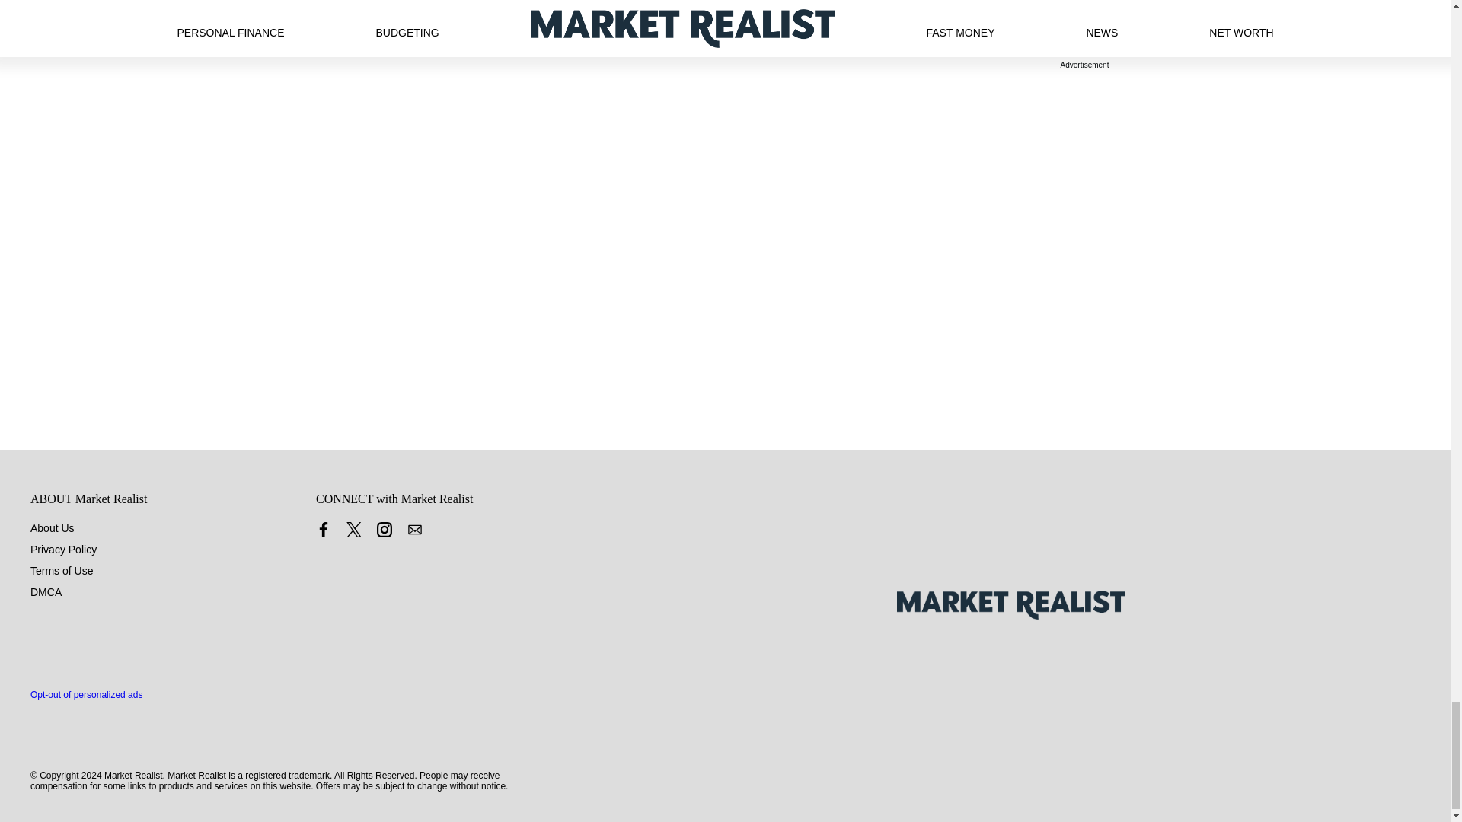  What do you see at coordinates (62, 571) in the screenshot?
I see `Terms of Use` at bounding box center [62, 571].